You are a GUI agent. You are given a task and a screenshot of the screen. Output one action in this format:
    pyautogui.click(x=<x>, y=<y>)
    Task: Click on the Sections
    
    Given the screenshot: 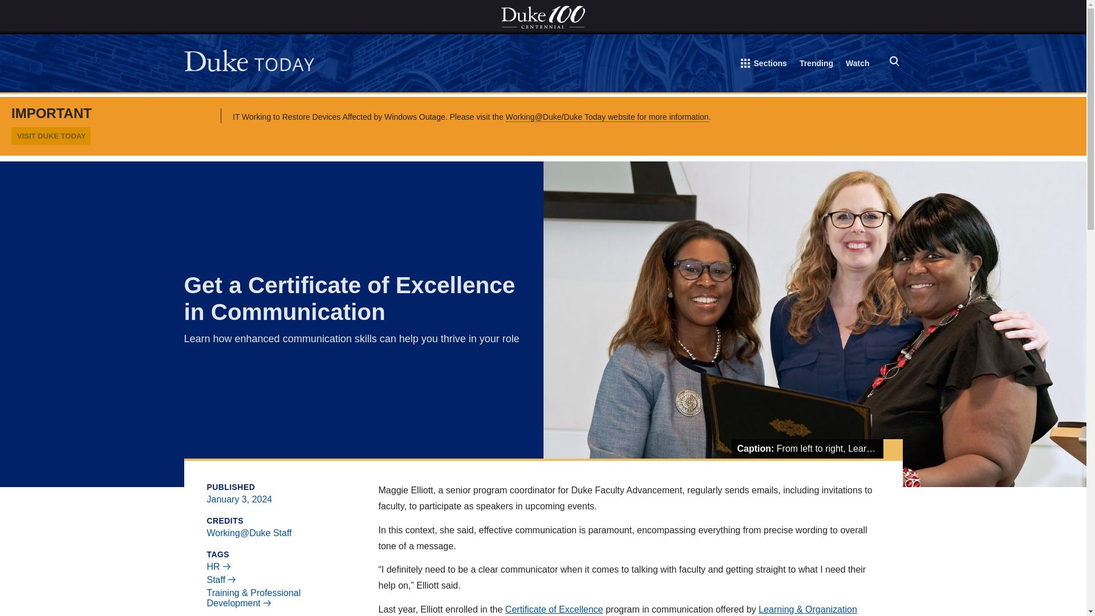 What is the action you would take?
    pyautogui.click(x=764, y=66)
    